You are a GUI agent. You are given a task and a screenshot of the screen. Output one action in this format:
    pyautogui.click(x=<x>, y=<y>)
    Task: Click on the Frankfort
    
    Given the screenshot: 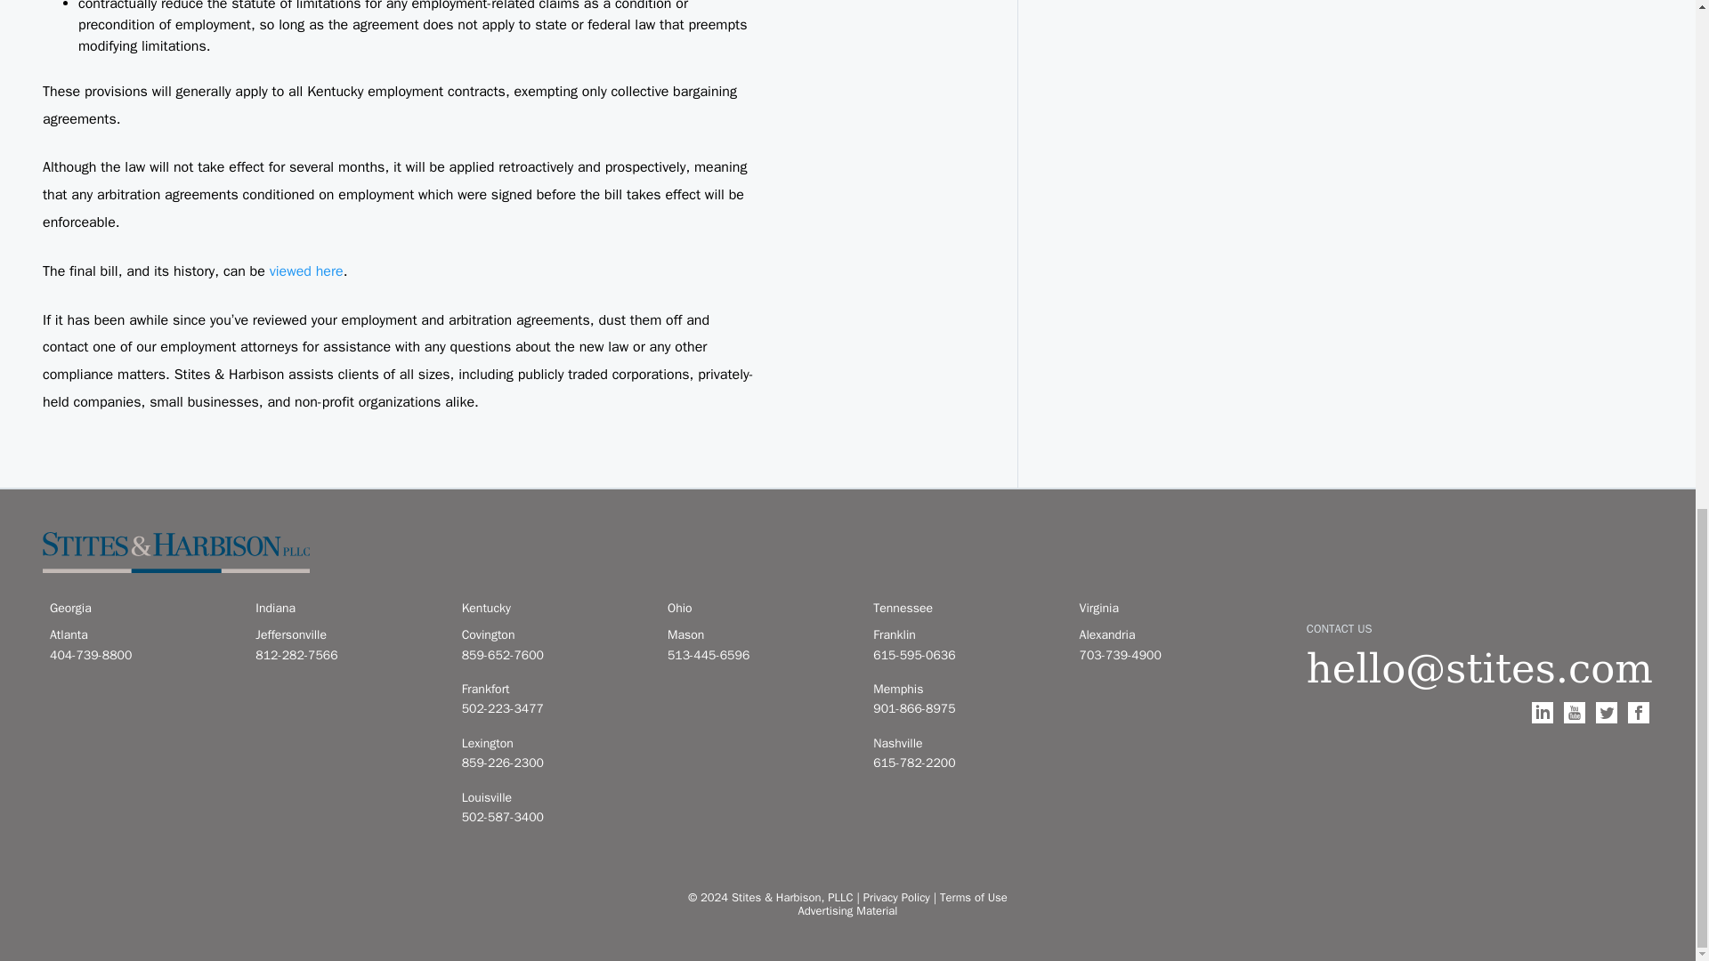 What is the action you would take?
    pyautogui.click(x=554, y=689)
    